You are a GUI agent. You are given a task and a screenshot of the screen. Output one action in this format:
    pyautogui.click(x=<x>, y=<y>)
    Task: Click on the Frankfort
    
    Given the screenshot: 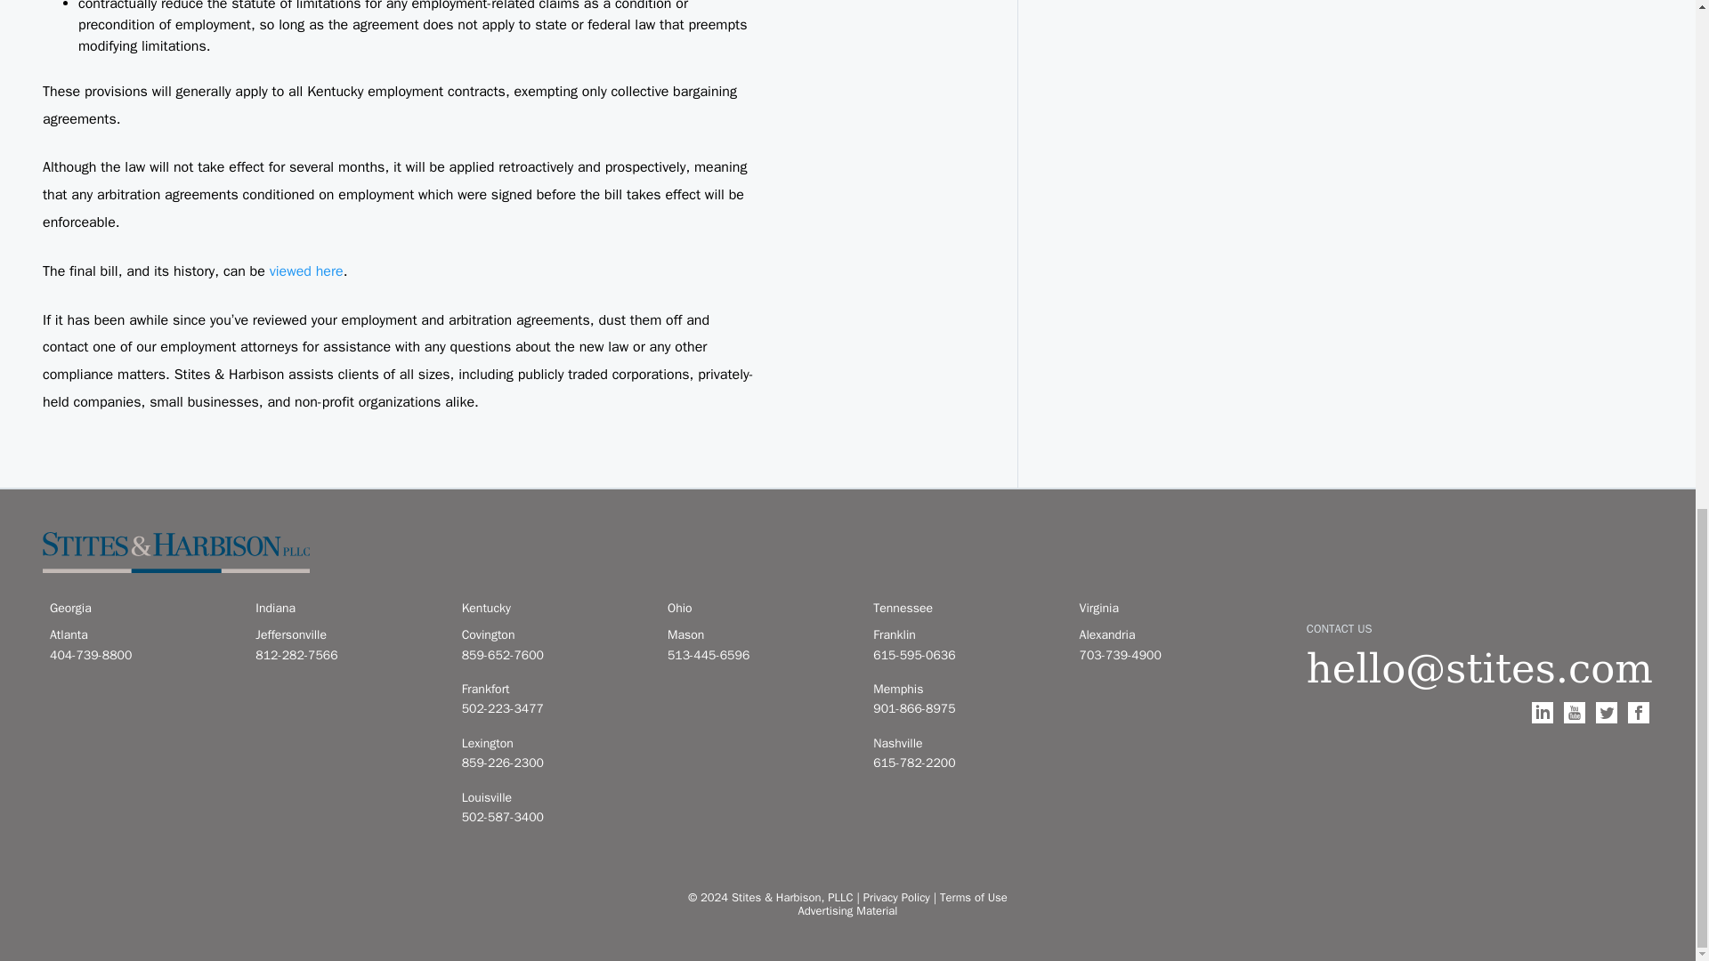 What is the action you would take?
    pyautogui.click(x=554, y=689)
    